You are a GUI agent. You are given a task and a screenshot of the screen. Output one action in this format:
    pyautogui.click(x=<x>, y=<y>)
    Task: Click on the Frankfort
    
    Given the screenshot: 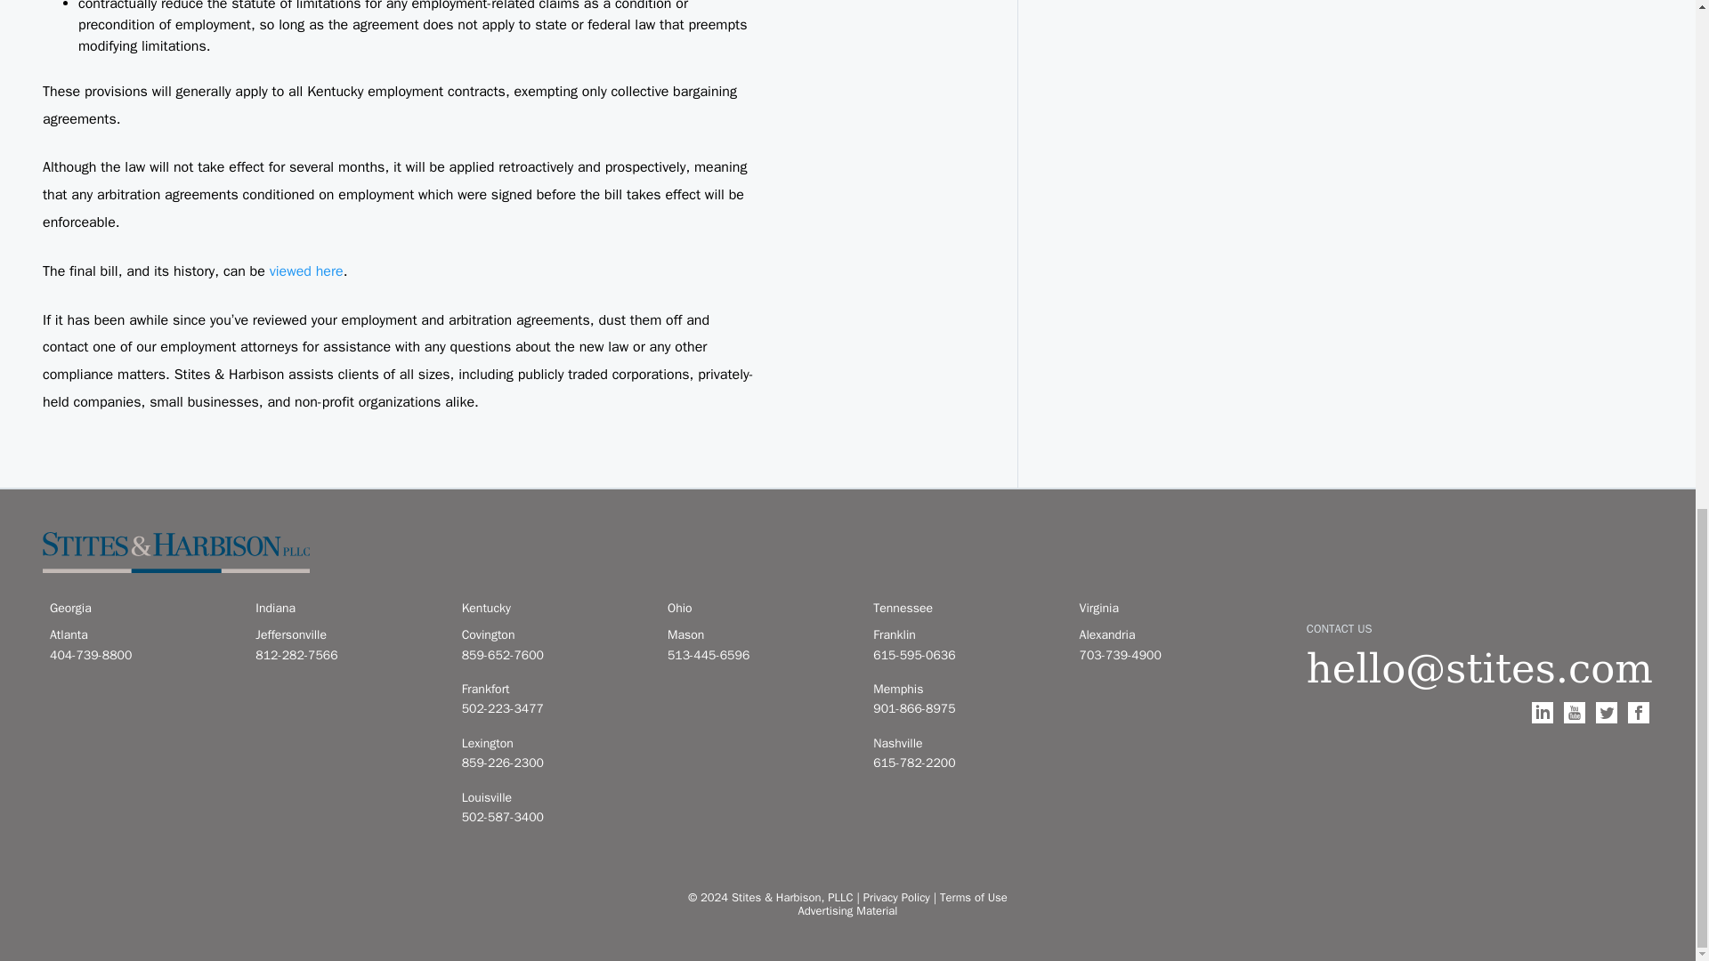 What is the action you would take?
    pyautogui.click(x=554, y=689)
    